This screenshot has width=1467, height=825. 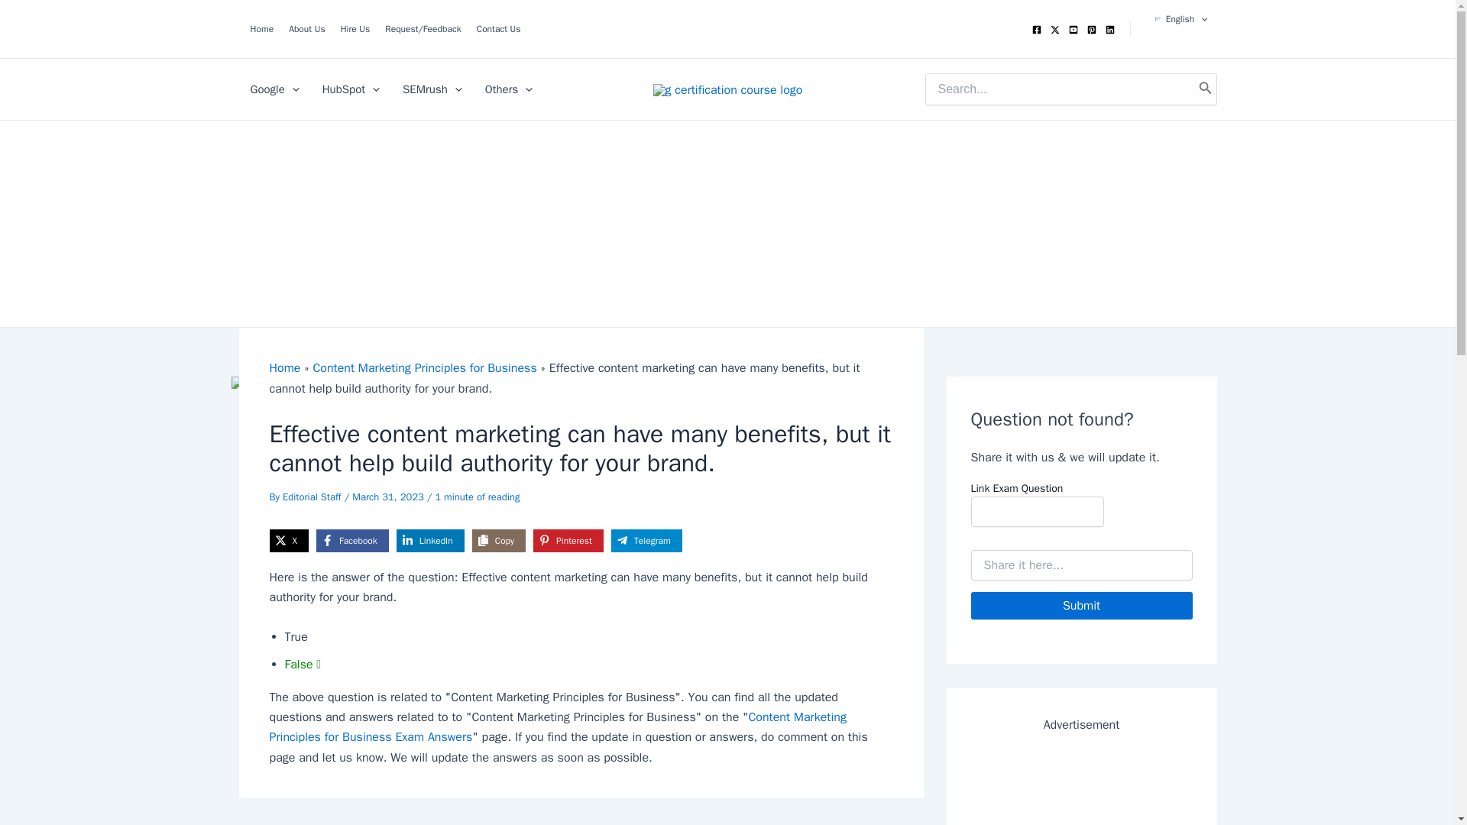 What do you see at coordinates (1181, 18) in the screenshot?
I see `English` at bounding box center [1181, 18].